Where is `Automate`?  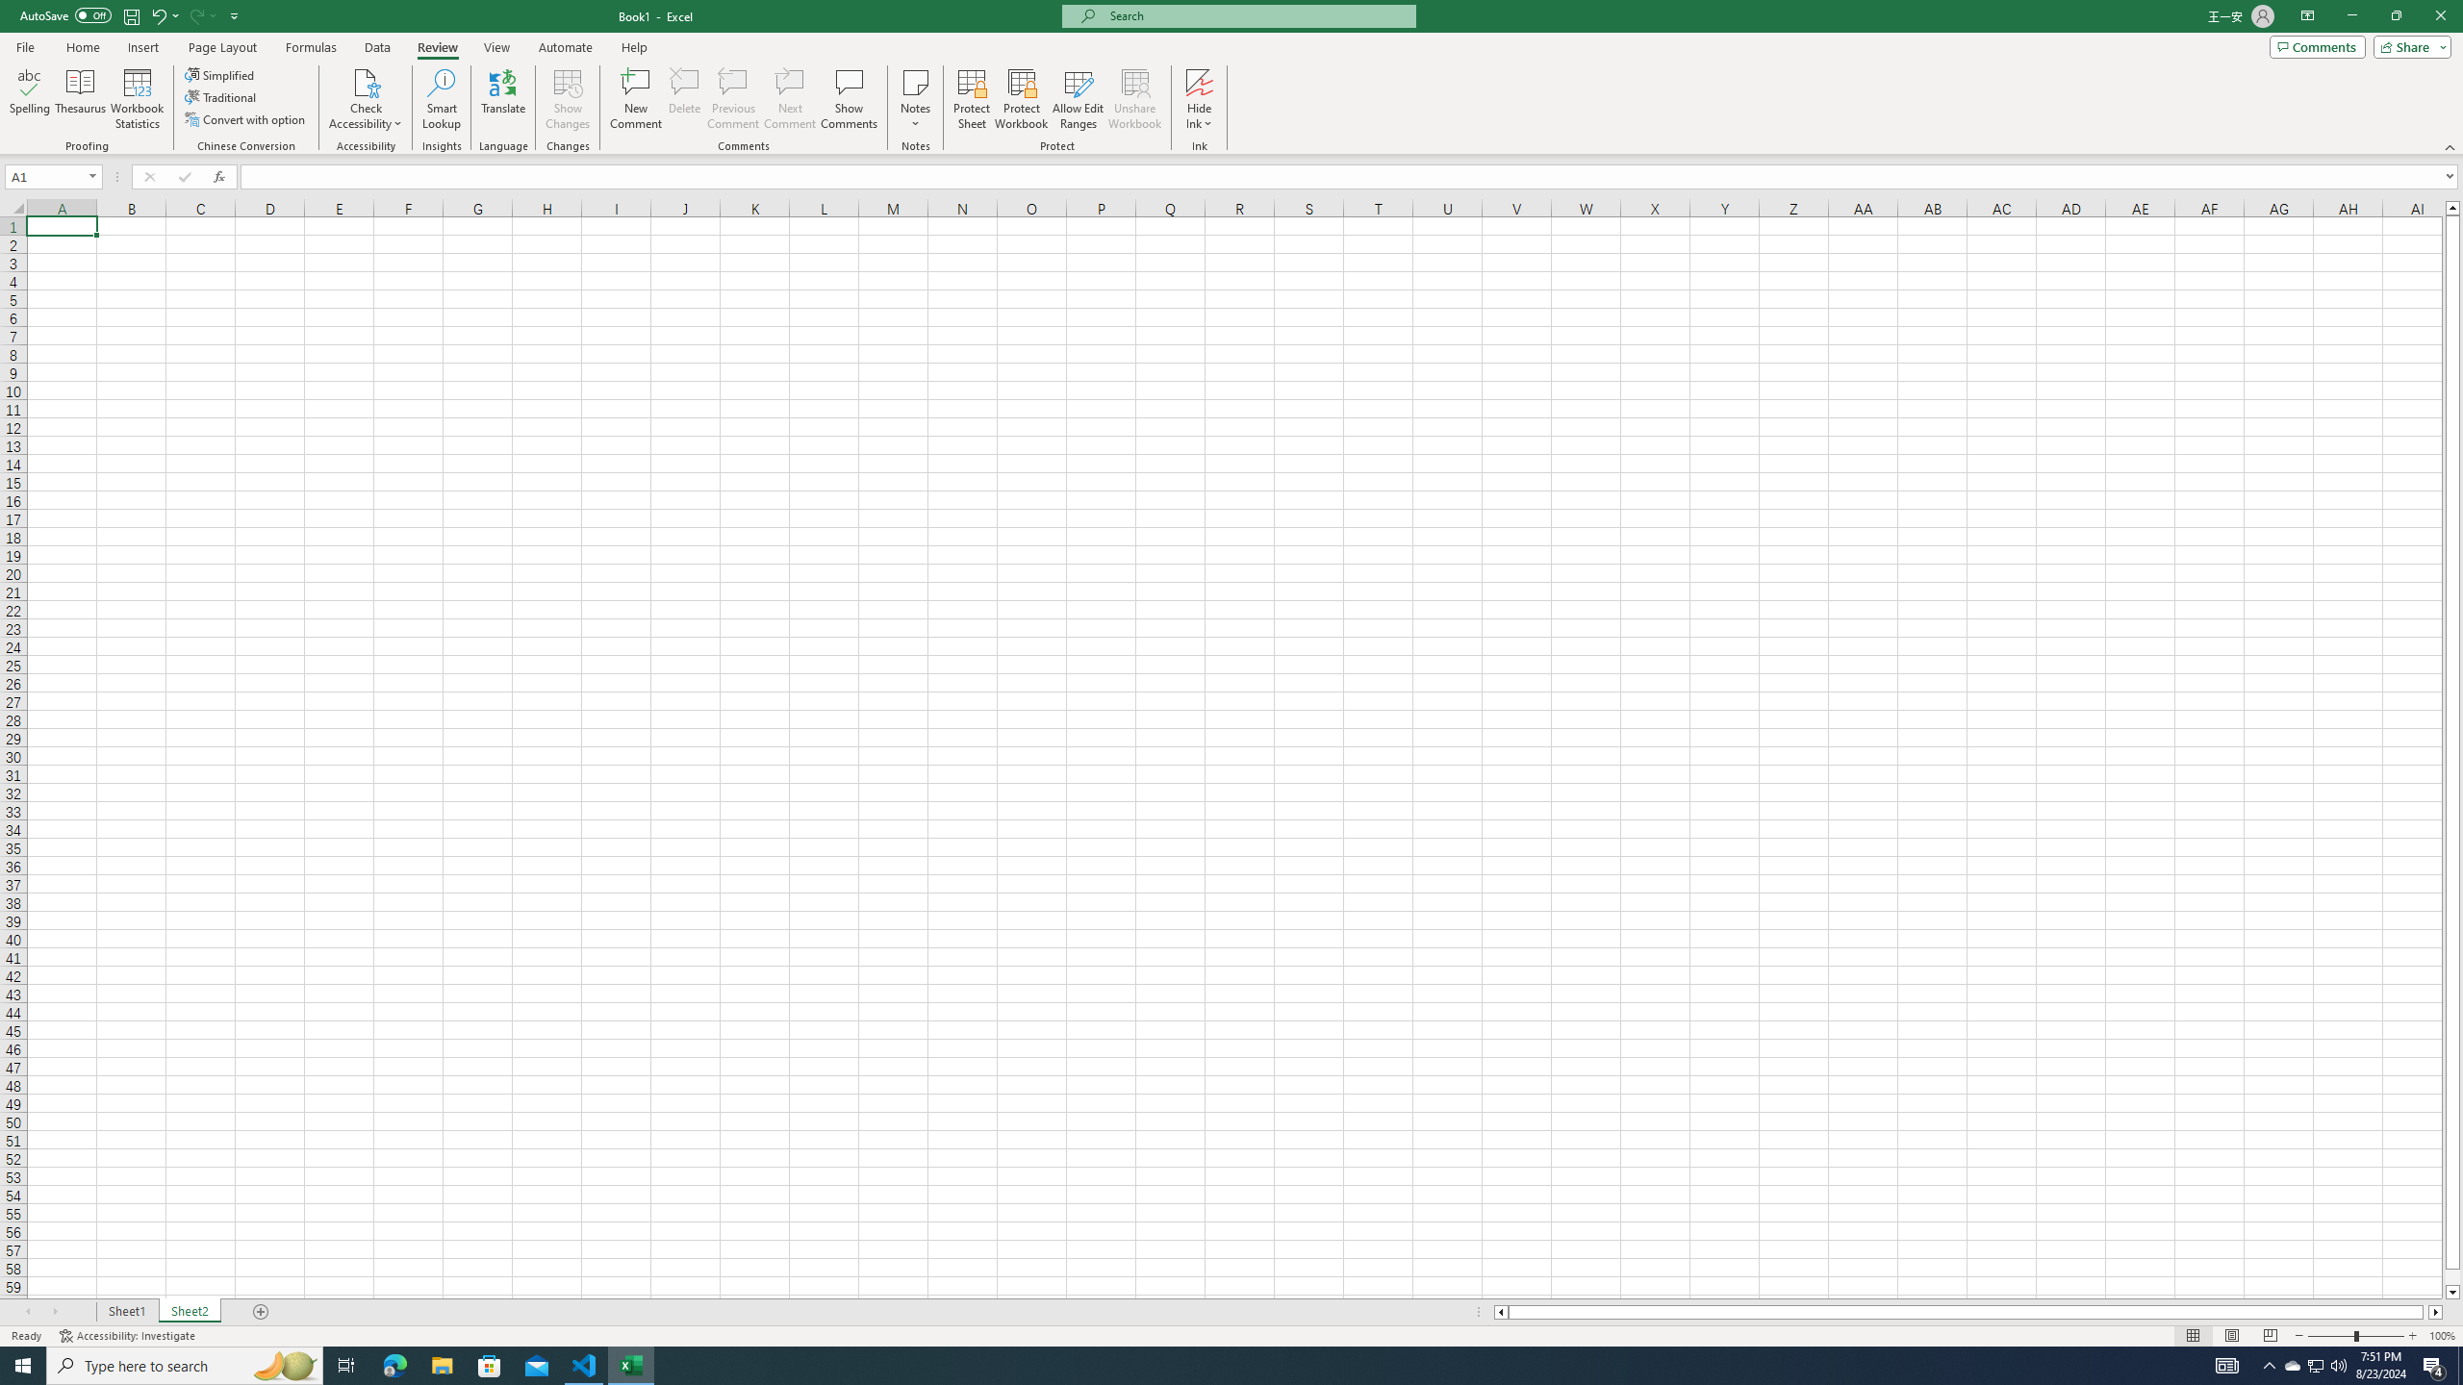
Automate is located at coordinates (566, 47).